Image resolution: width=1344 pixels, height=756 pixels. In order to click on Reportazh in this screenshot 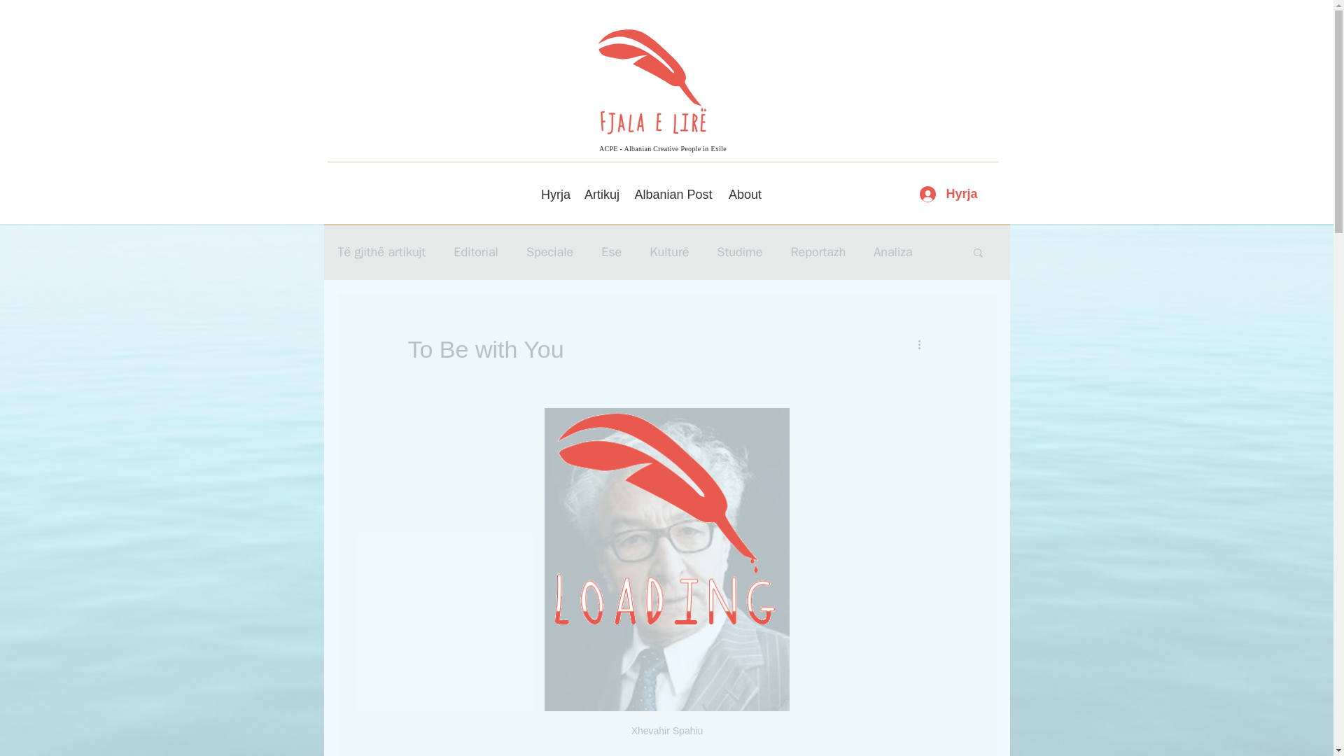, I will do `click(818, 251)`.